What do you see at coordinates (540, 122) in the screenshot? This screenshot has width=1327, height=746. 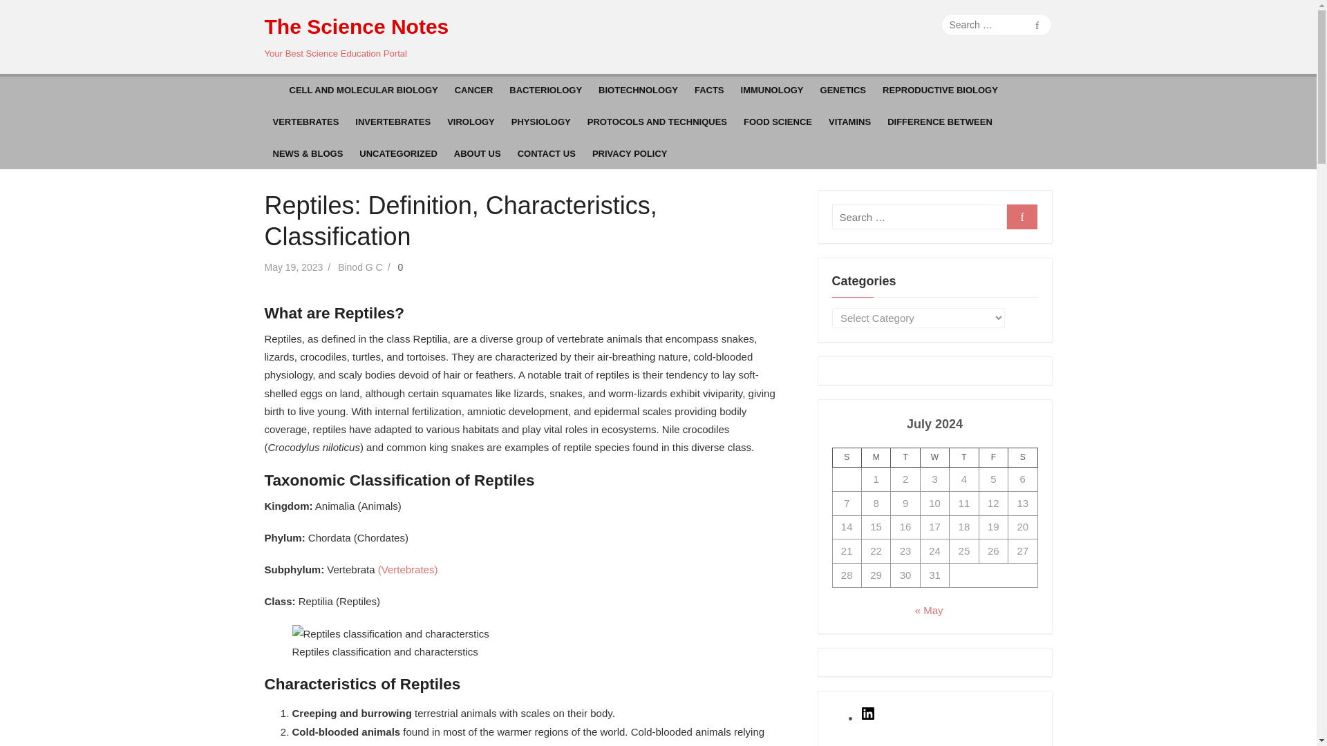 I see `PHYSIOLOGY` at bounding box center [540, 122].